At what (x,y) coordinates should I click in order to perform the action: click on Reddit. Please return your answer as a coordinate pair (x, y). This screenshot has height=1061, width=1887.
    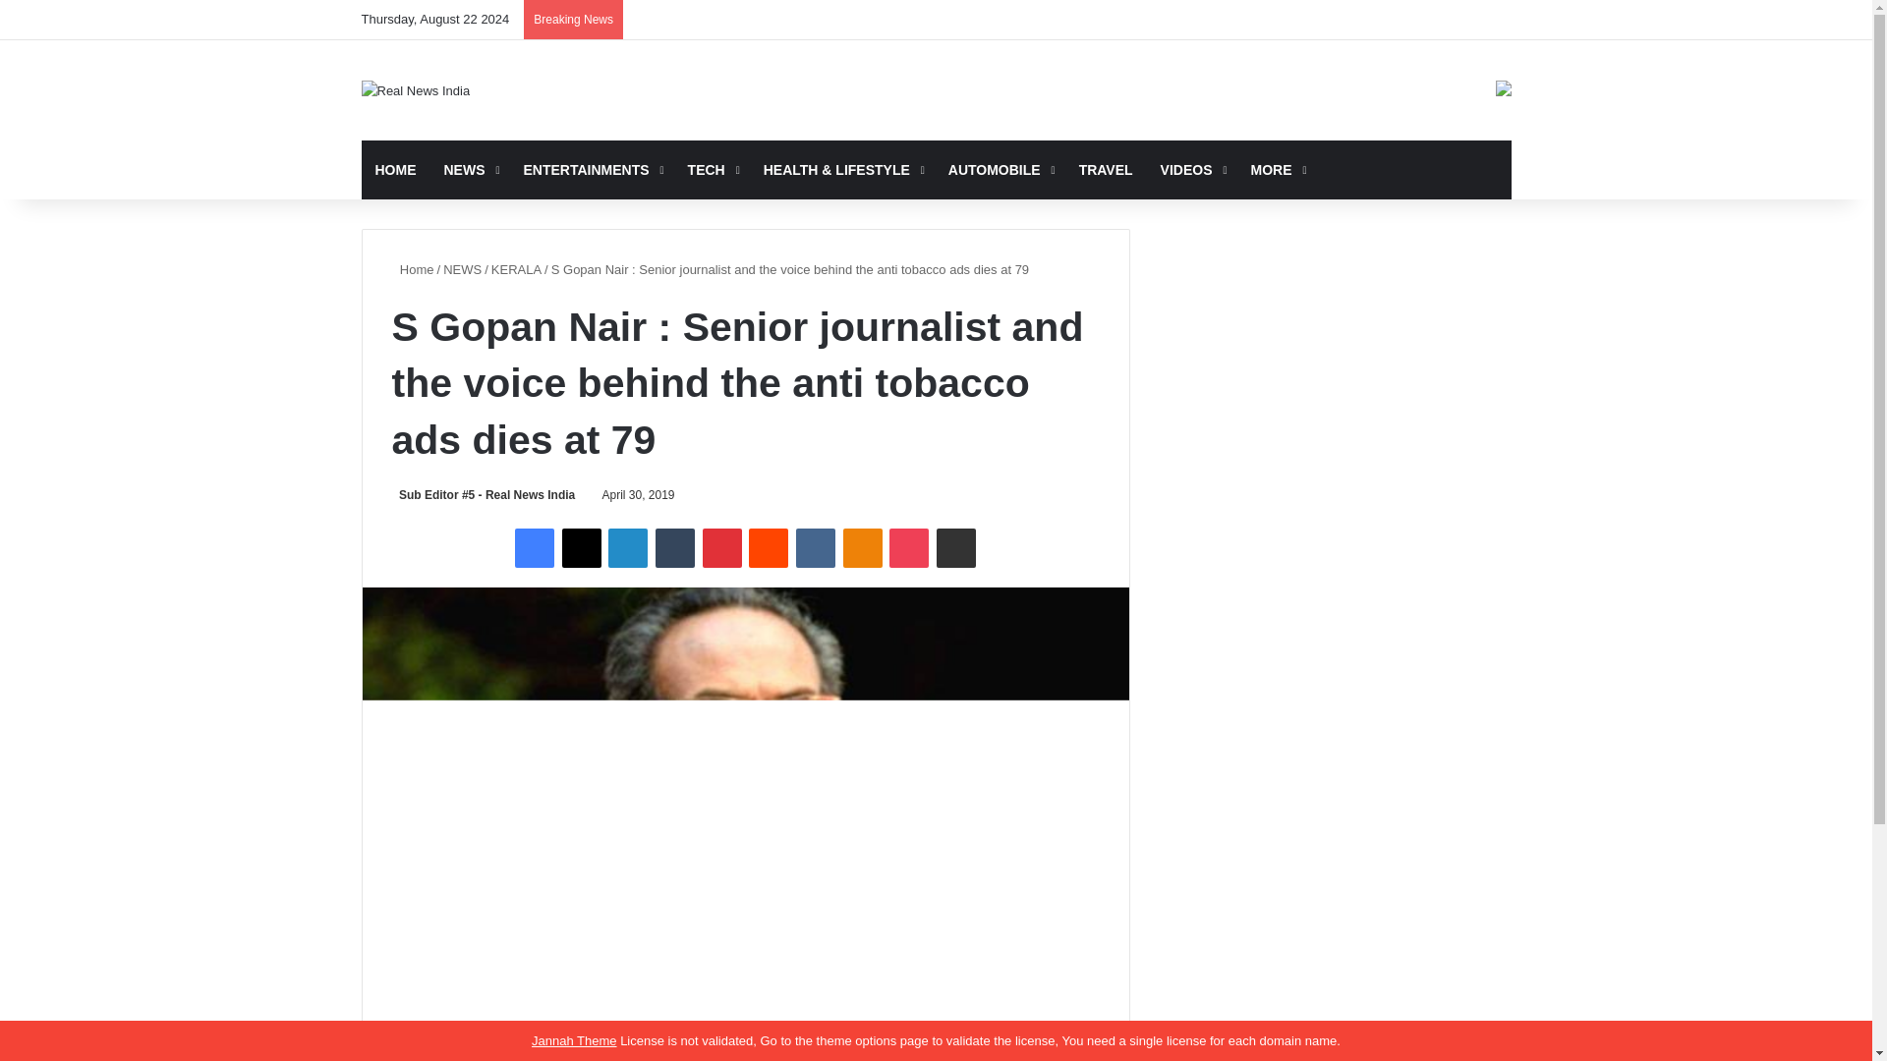
    Looking at the image, I should click on (769, 547).